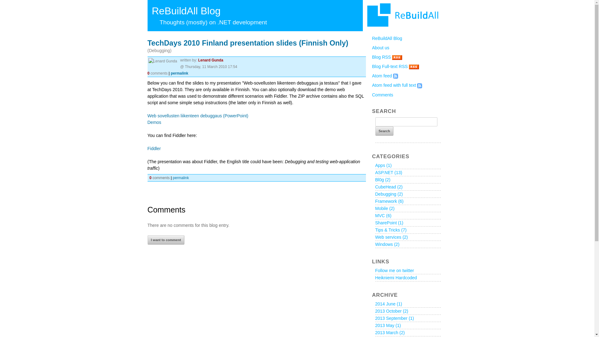 Image resolution: width=599 pixels, height=337 pixels. What do you see at coordinates (381, 57) in the screenshot?
I see `Blog RSS` at bounding box center [381, 57].